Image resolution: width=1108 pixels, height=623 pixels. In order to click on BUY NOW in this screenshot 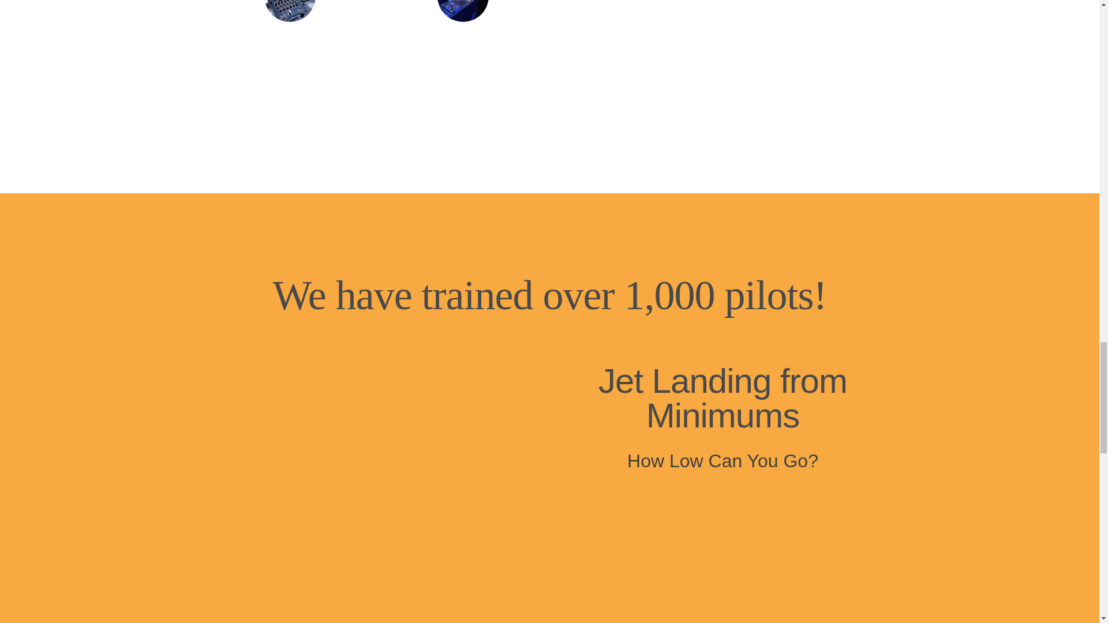, I will do `click(290, 82)`.